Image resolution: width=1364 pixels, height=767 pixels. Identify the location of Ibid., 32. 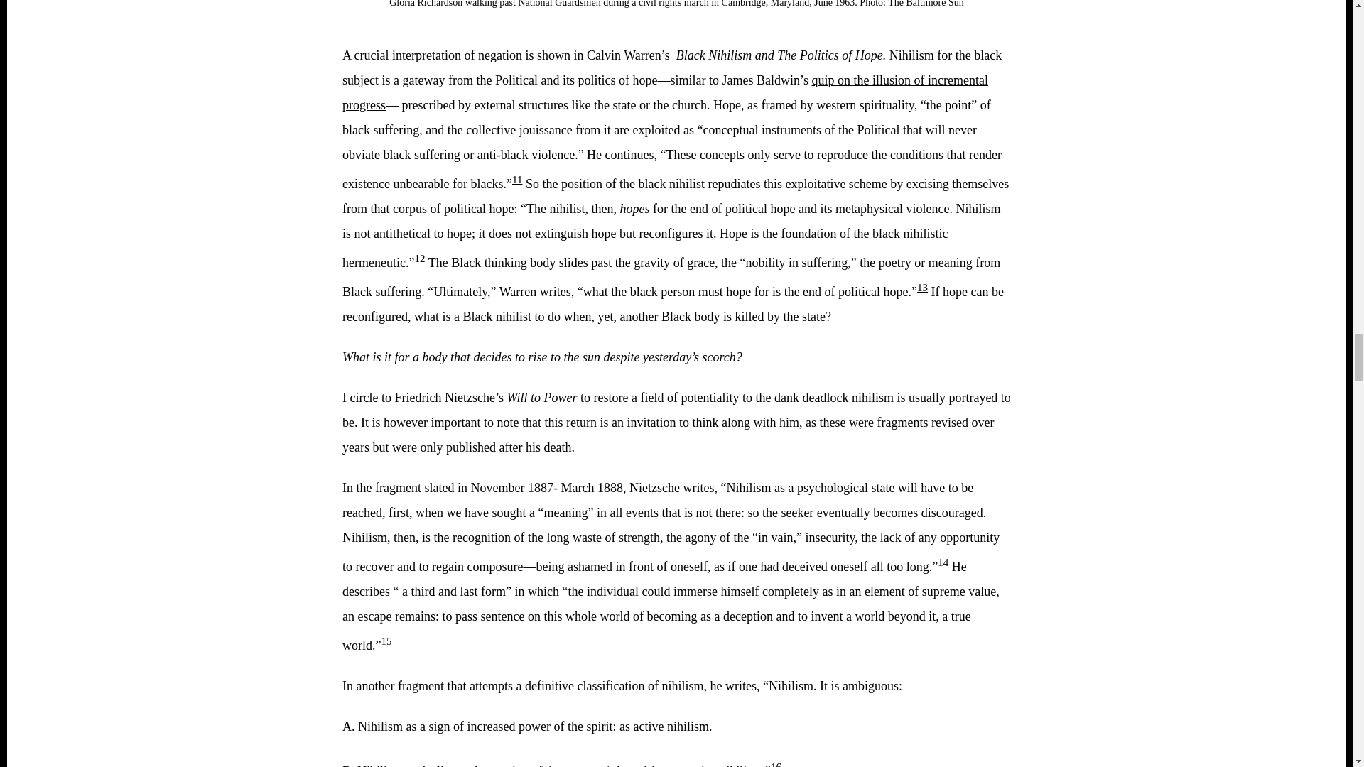
(922, 287).